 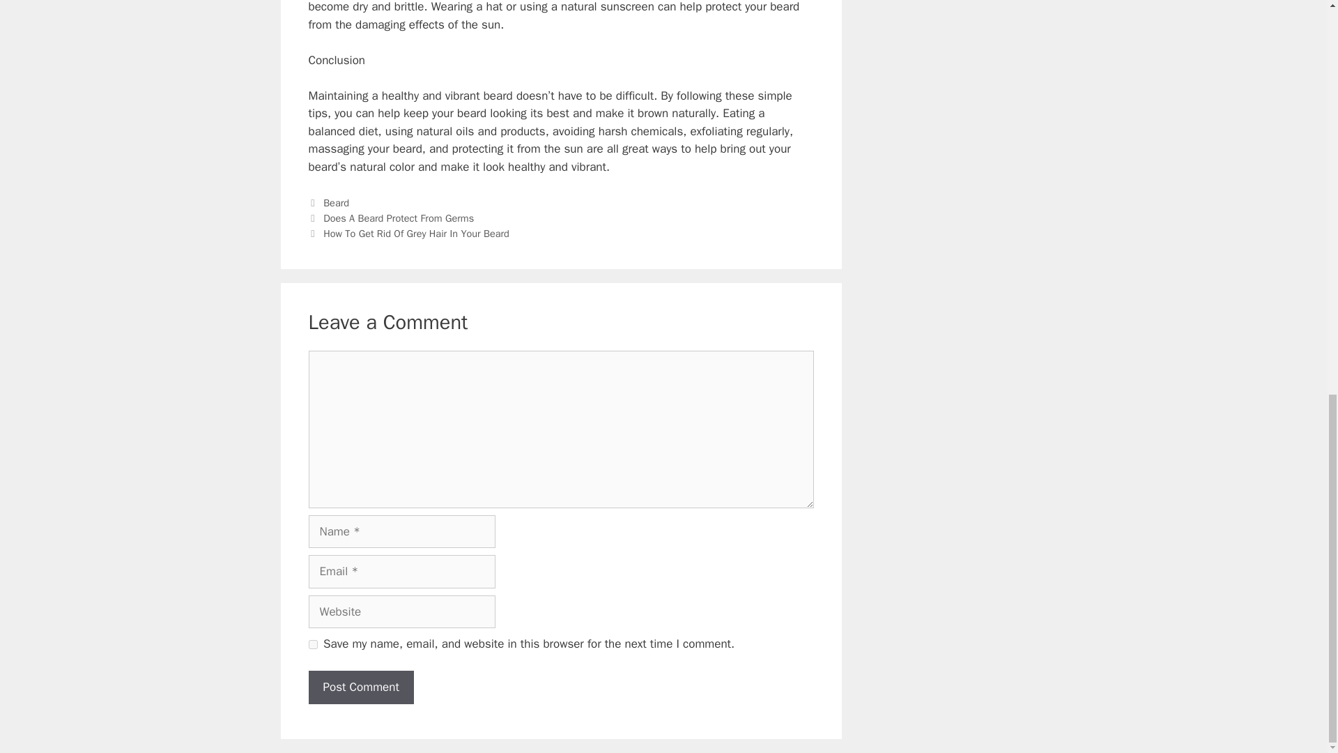 What do you see at coordinates (417, 234) in the screenshot?
I see `How To Get Rid Of Grey Hair In Your Beard` at bounding box center [417, 234].